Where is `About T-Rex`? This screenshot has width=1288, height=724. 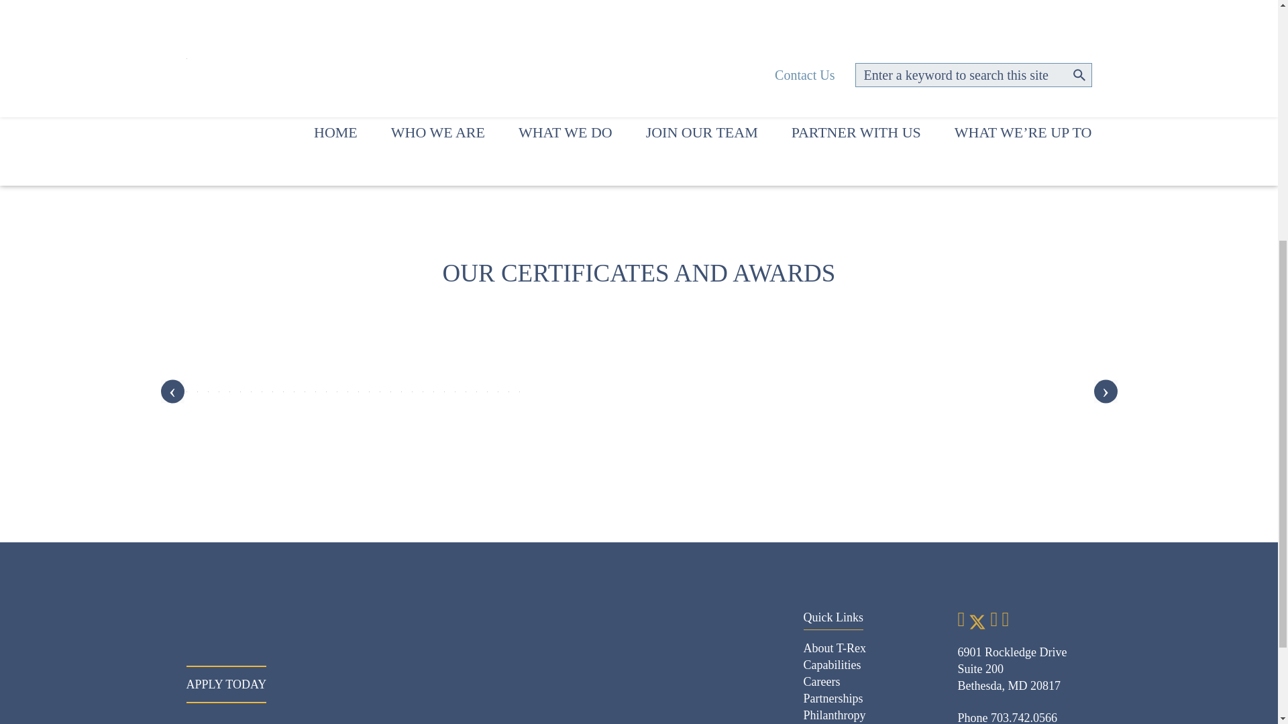
About T-Rex is located at coordinates (835, 648).